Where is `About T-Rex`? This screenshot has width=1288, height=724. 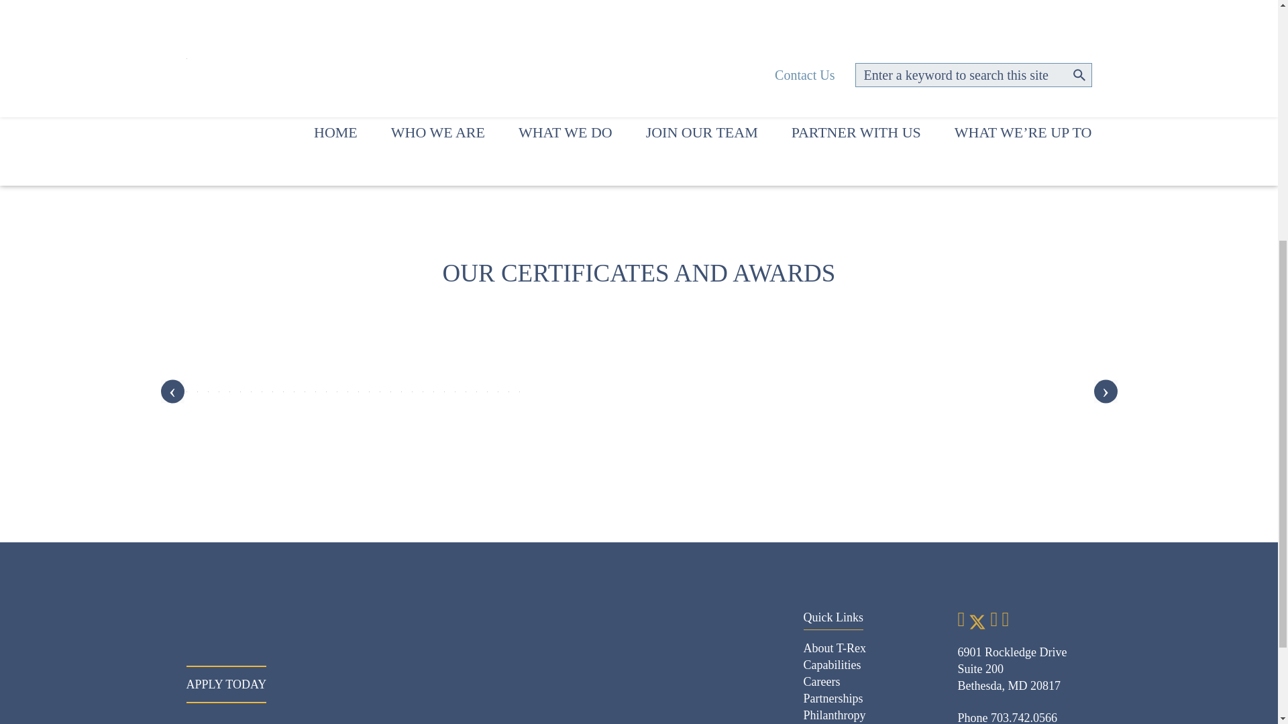
About T-Rex is located at coordinates (835, 648).